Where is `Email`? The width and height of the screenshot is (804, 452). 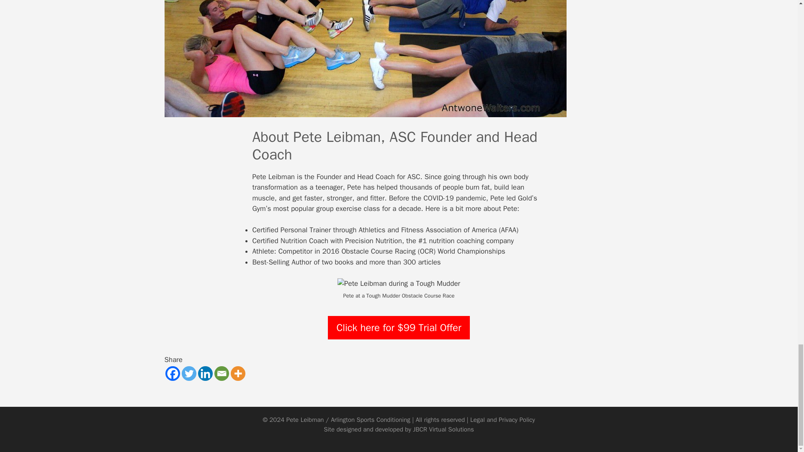
Email is located at coordinates (222, 373).